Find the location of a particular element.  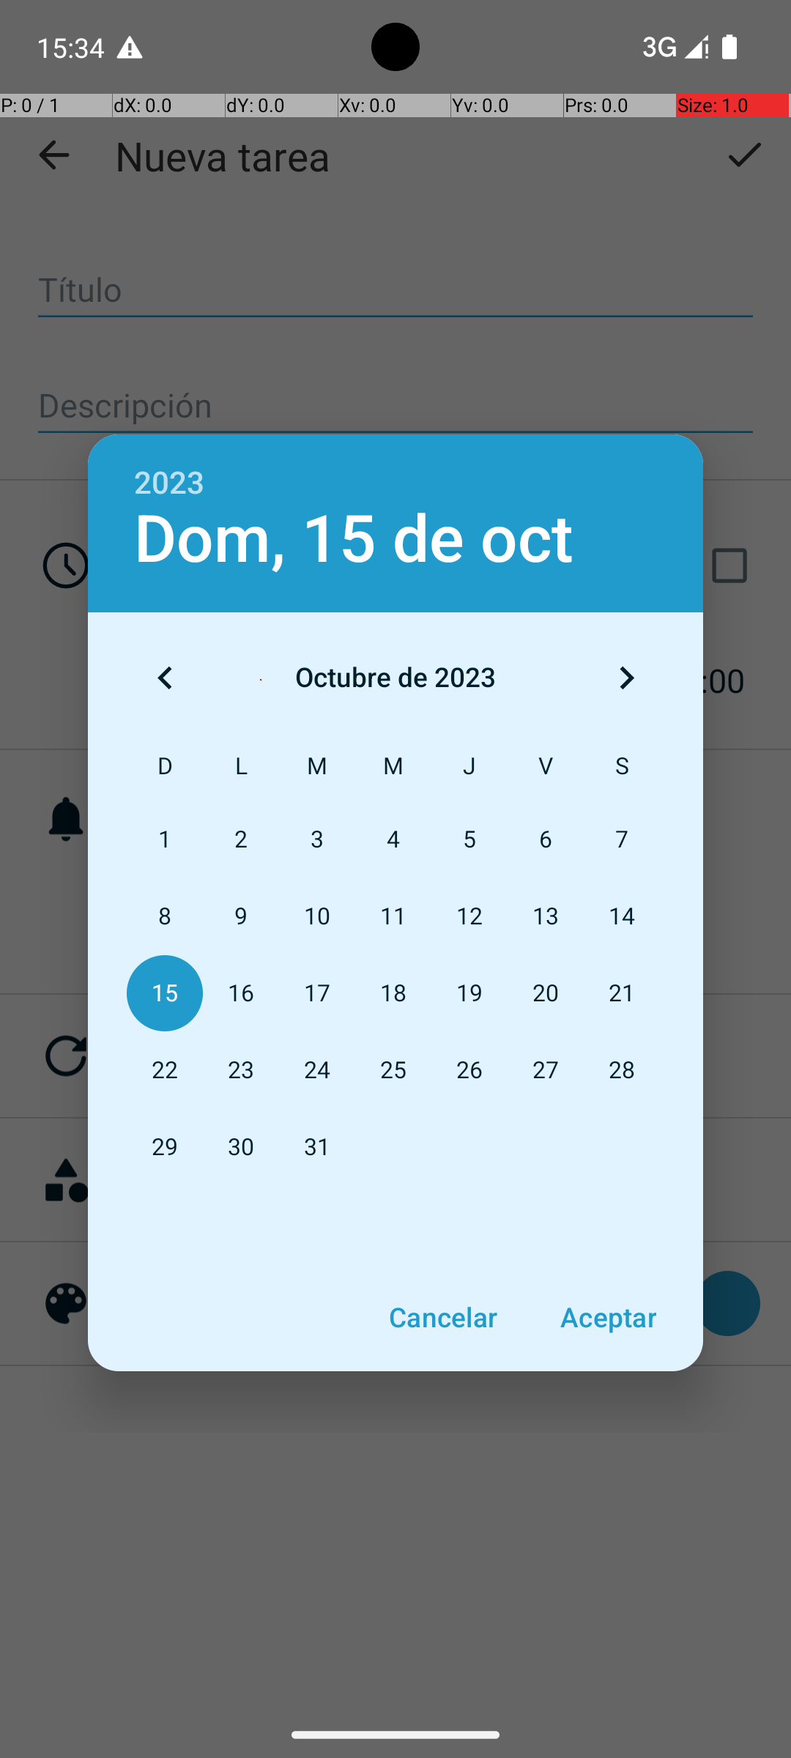

Mes siguiente is located at coordinates (626, 678).